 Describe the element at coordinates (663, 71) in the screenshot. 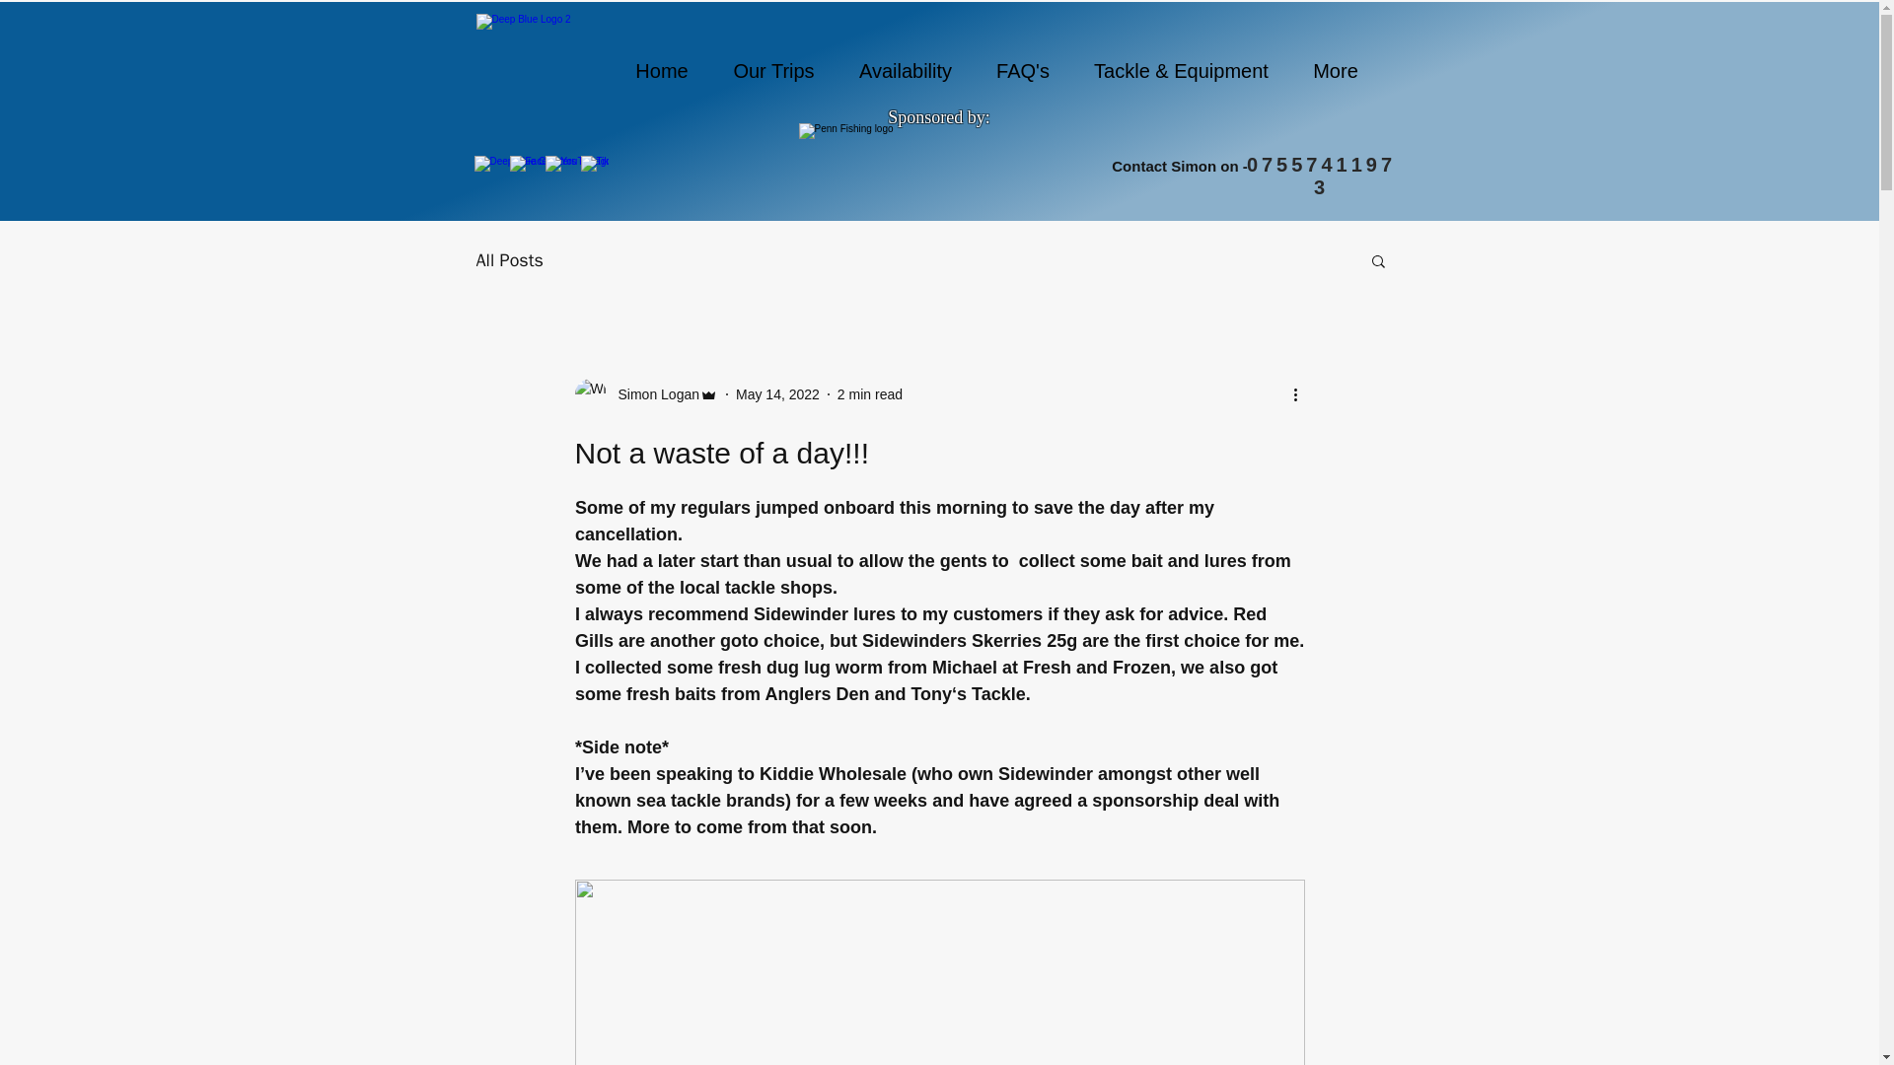

I see `Home` at that location.